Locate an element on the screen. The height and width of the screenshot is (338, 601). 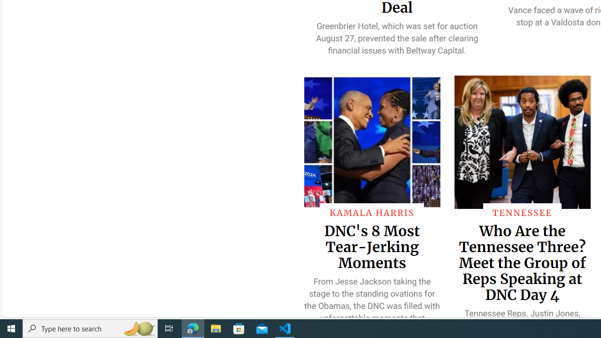
File Explorer is located at coordinates (216, 329).